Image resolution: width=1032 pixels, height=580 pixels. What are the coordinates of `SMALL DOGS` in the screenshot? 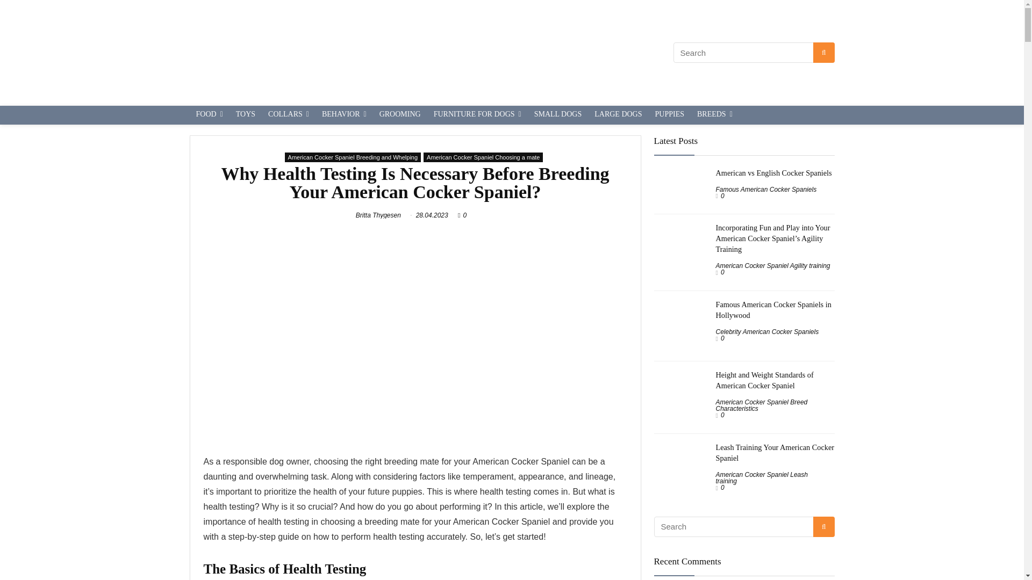 It's located at (558, 115).